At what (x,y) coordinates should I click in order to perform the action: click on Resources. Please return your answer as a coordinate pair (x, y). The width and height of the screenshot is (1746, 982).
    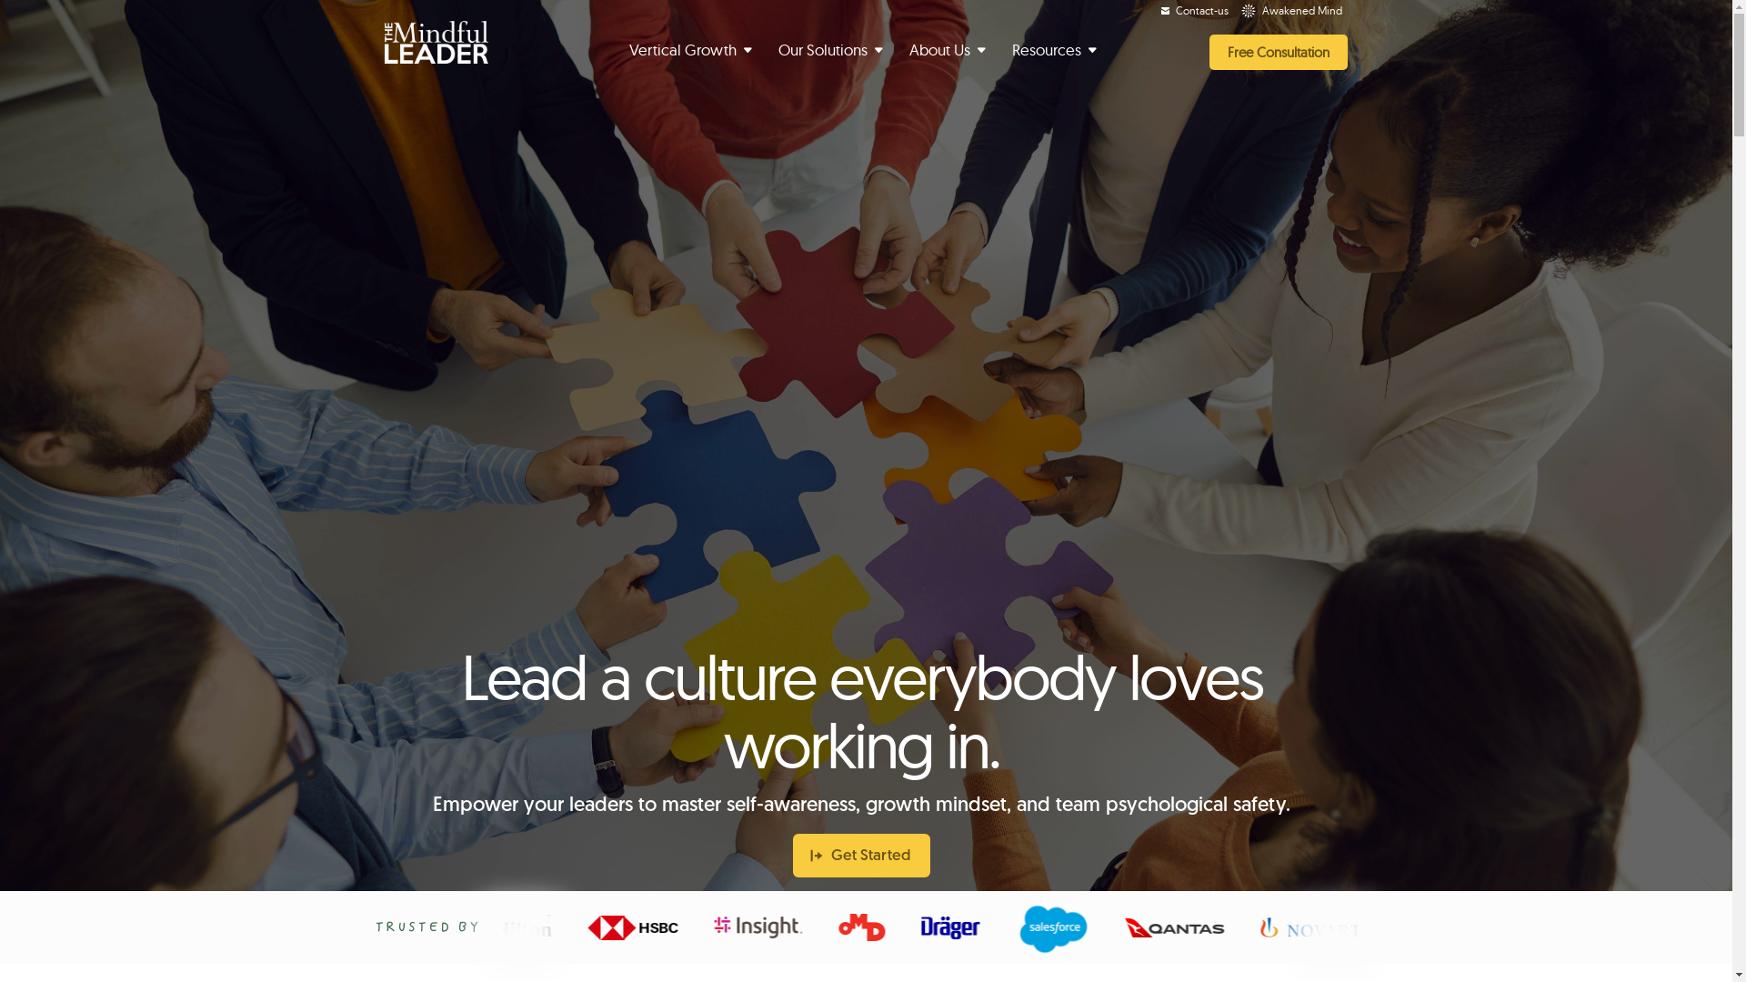
    Looking at the image, I should click on (1056, 51).